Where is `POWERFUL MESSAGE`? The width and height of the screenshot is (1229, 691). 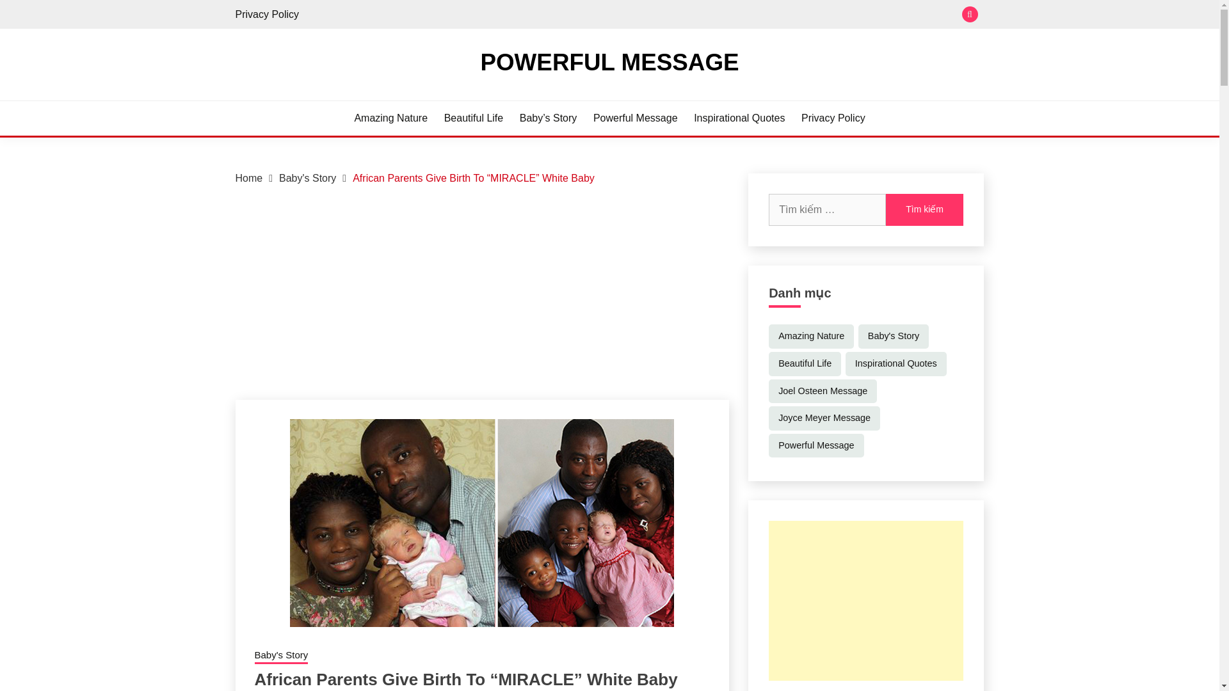 POWERFUL MESSAGE is located at coordinates (609, 61).